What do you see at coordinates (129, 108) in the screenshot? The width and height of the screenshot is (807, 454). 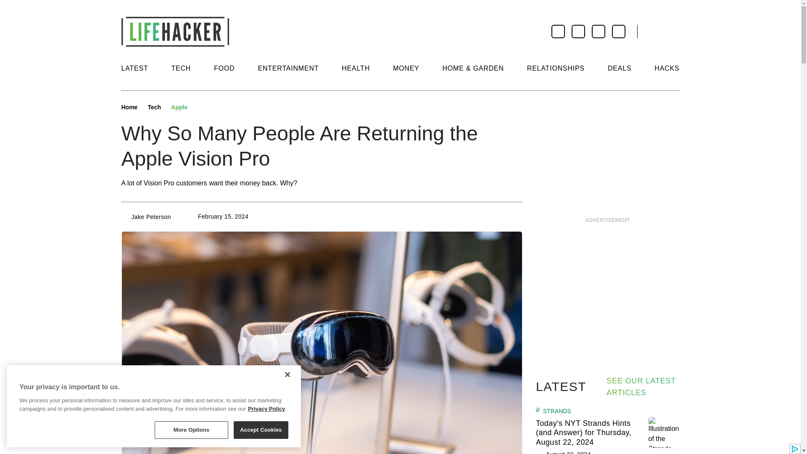 I see `Home` at bounding box center [129, 108].